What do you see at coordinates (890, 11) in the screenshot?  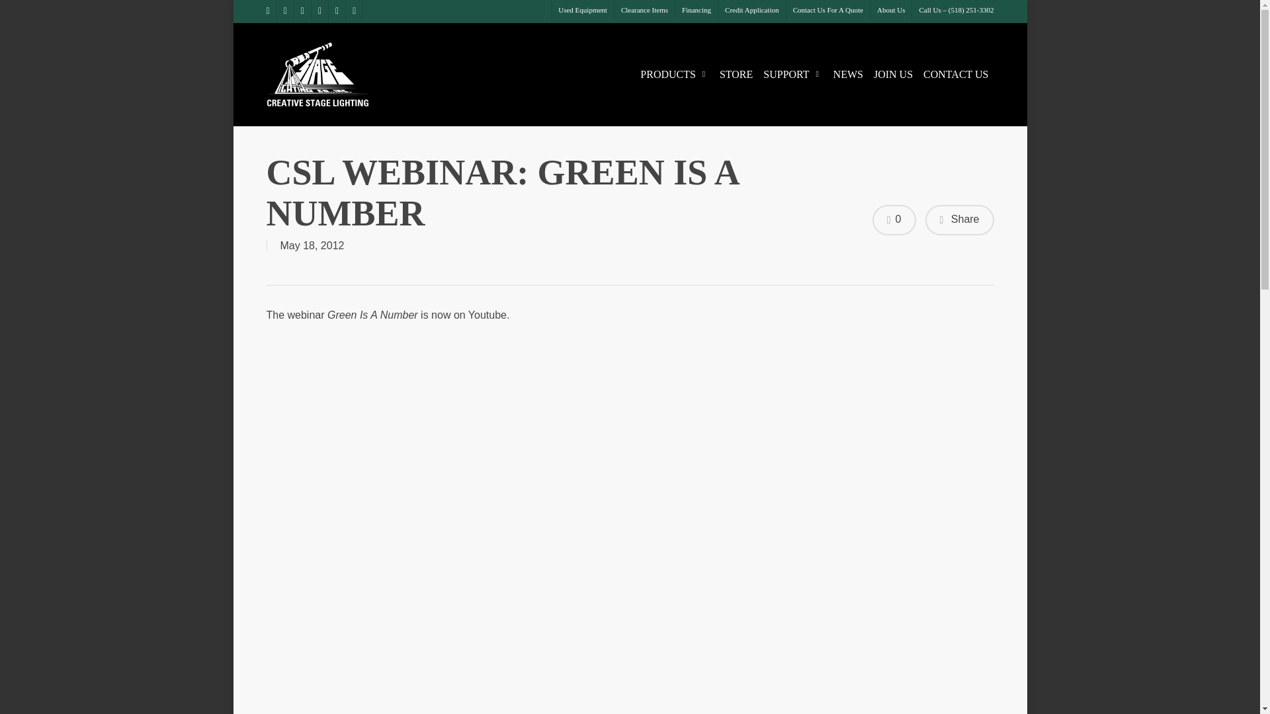 I see `About Us` at bounding box center [890, 11].